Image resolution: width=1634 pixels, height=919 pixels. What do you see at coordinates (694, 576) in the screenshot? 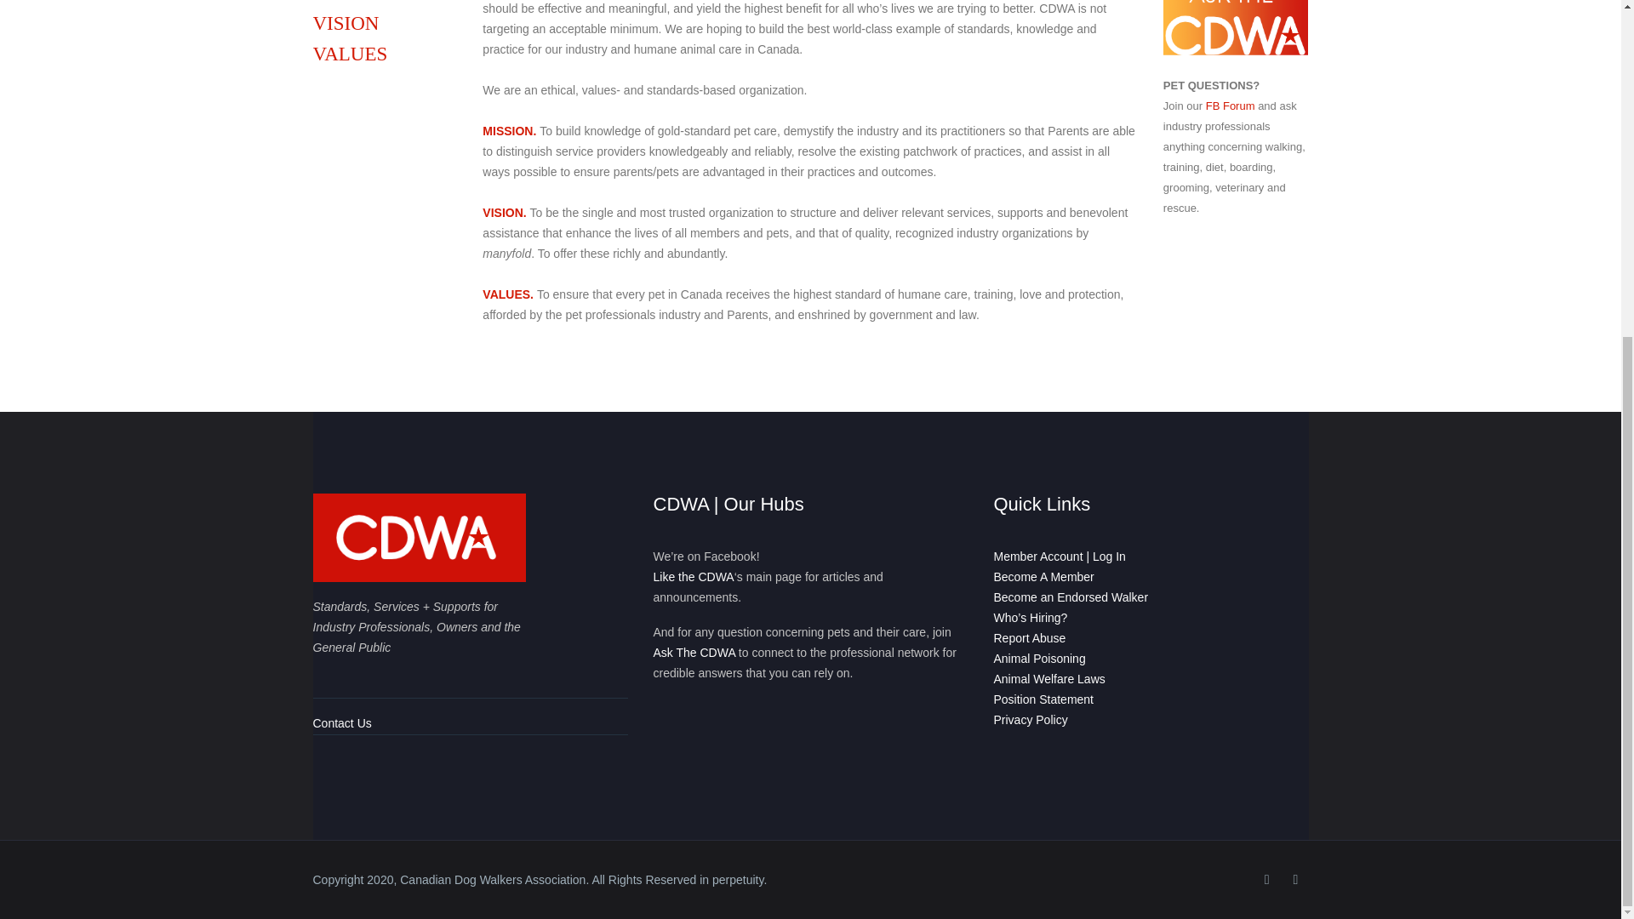
I see `Like the CDWA` at bounding box center [694, 576].